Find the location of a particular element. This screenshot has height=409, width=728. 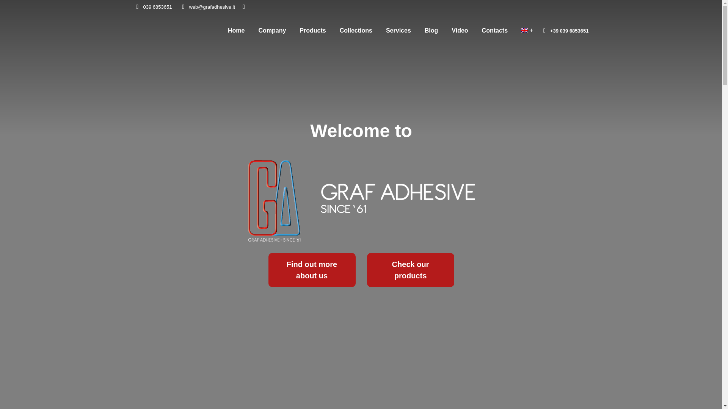

Services is located at coordinates (398, 31).